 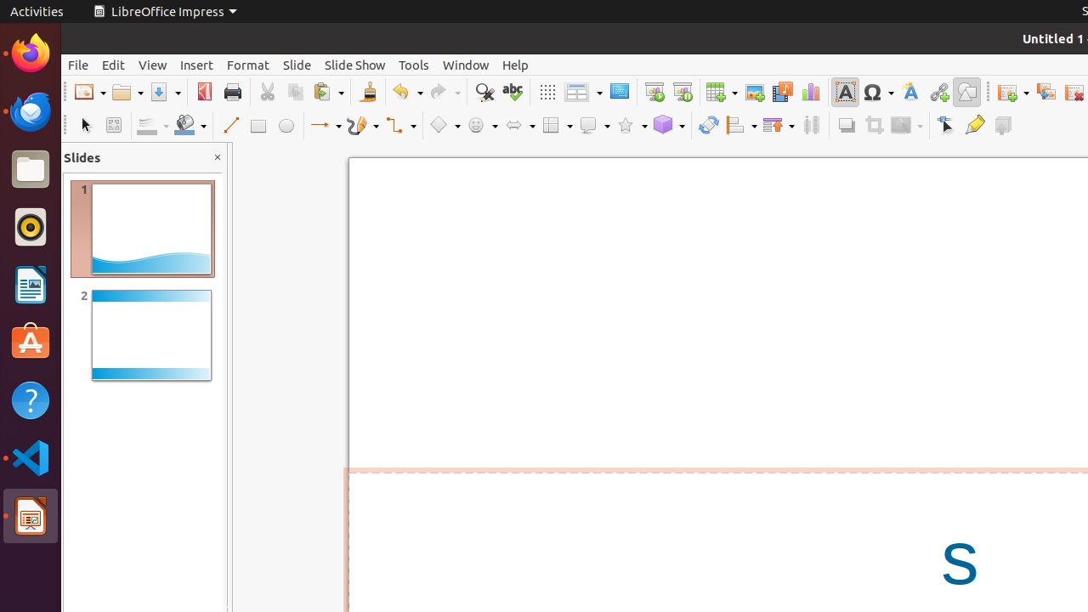 What do you see at coordinates (229, 126) in the screenshot?
I see `Line` at bounding box center [229, 126].